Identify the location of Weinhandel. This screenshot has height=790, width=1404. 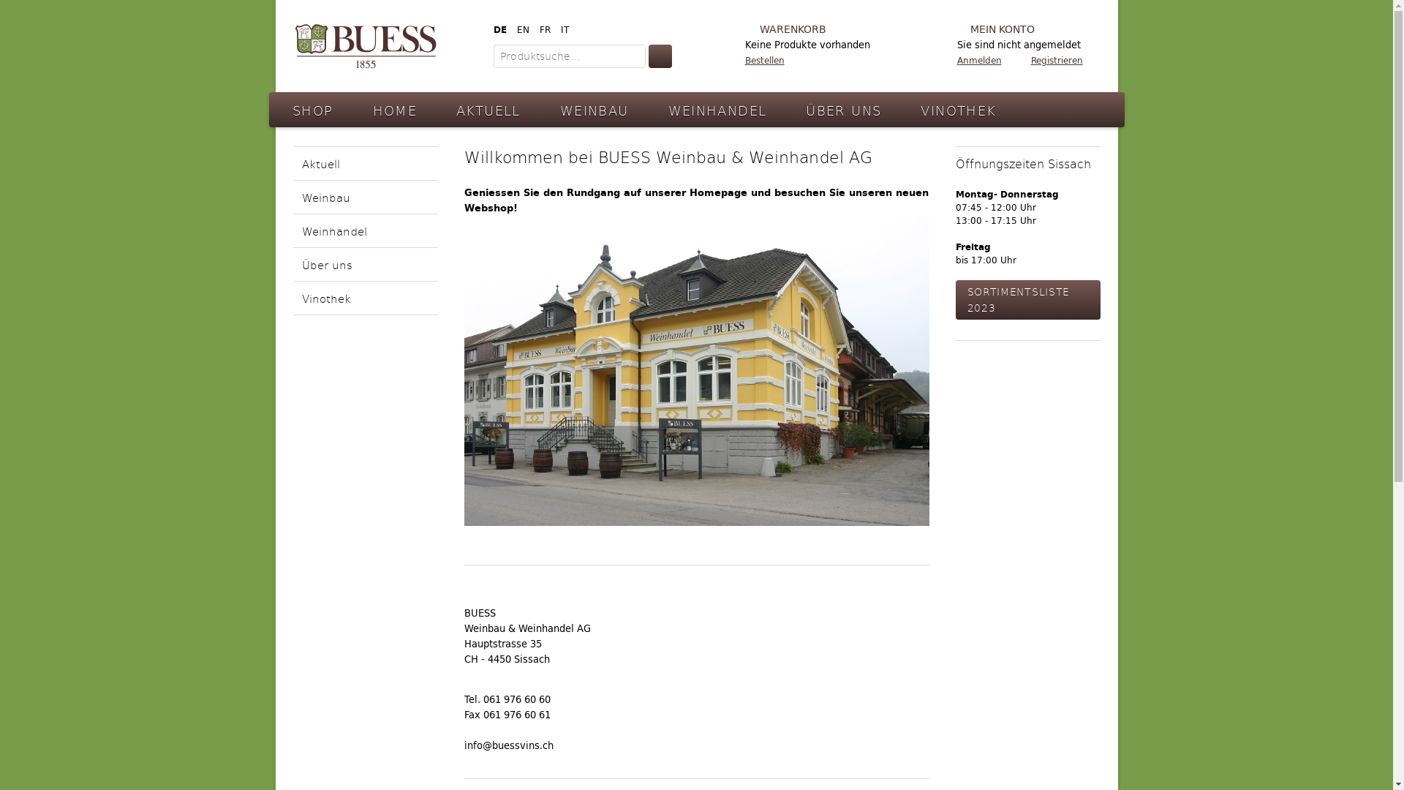
(365, 231).